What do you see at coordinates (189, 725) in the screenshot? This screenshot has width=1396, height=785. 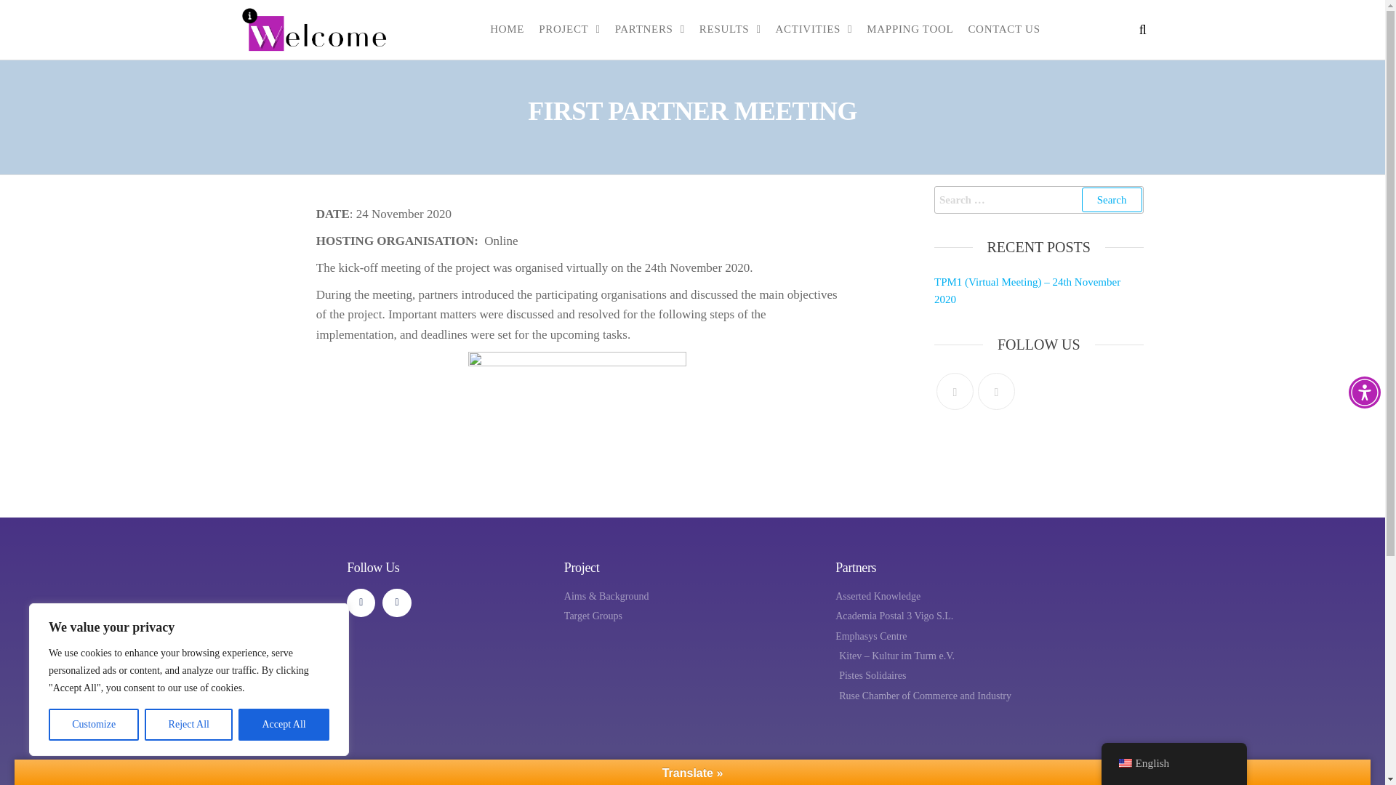 I see `Reject All` at bounding box center [189, 725].